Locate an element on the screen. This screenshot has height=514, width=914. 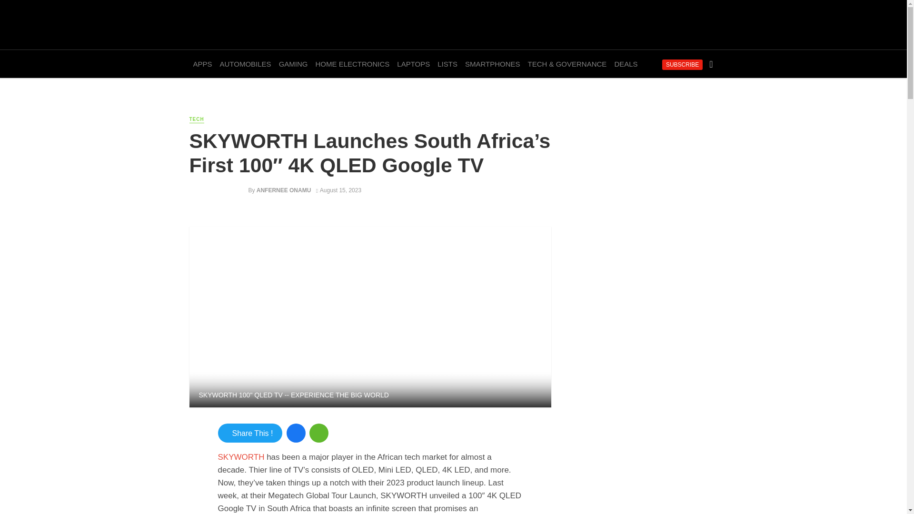
Posts by Anfernee Onamu is located at coordinates (284, 190).